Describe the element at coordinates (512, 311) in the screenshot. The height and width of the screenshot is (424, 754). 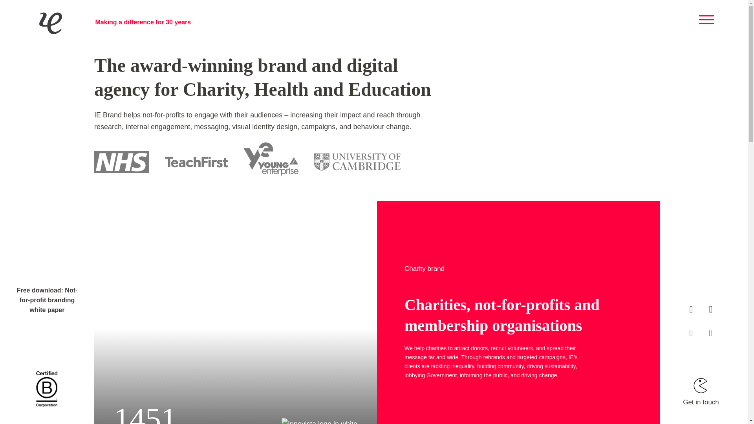
I see `Charities, not-for-profits and membership organisations` at that location.